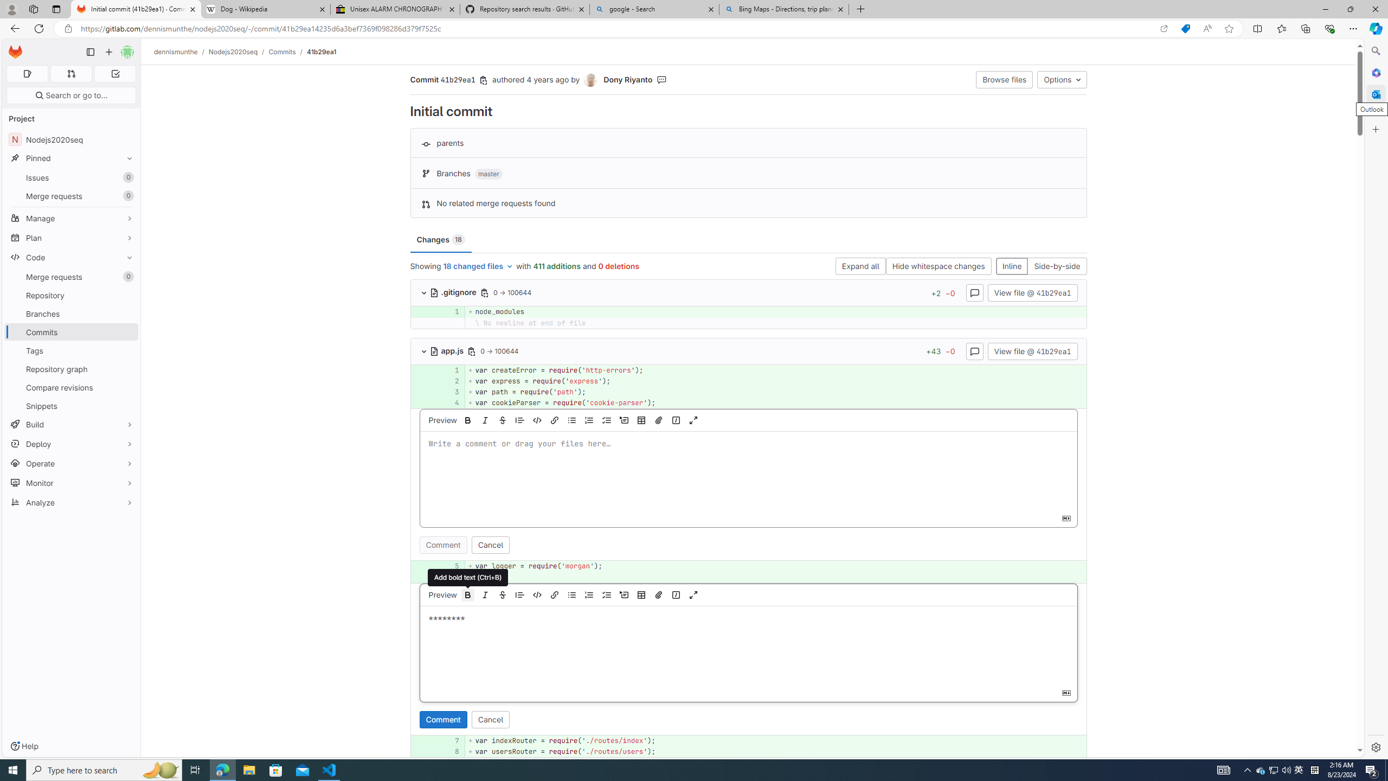 The image size is (1388, 781). I want to click on 41b29ea1, so click(322, 52).